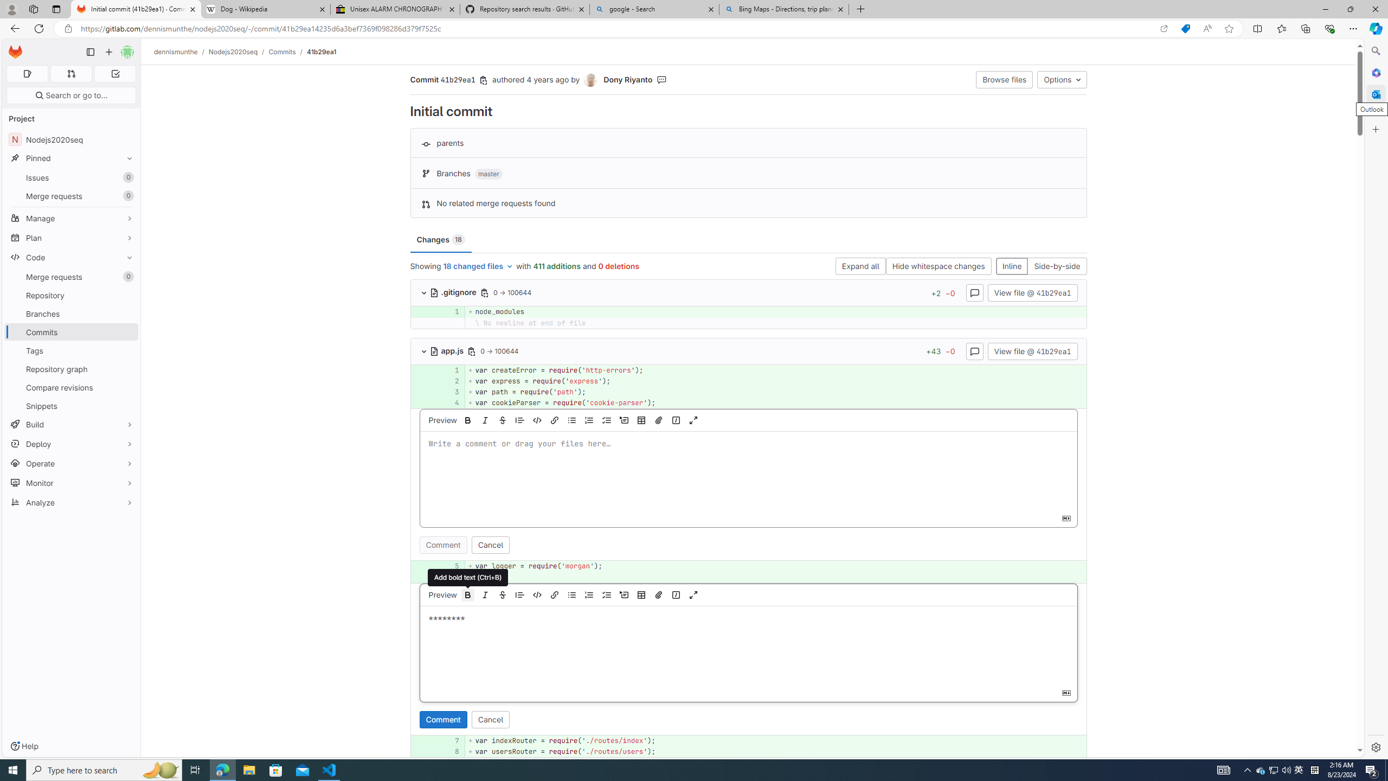 The image size is (1388, 781). I want to click on 41b29ea1, so click(322, 52).